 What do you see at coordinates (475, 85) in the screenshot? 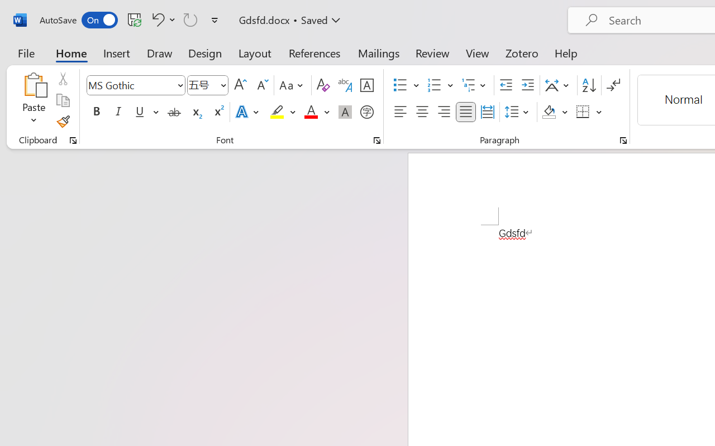
I see `Multilevel List` at bounding box center [475, 85].